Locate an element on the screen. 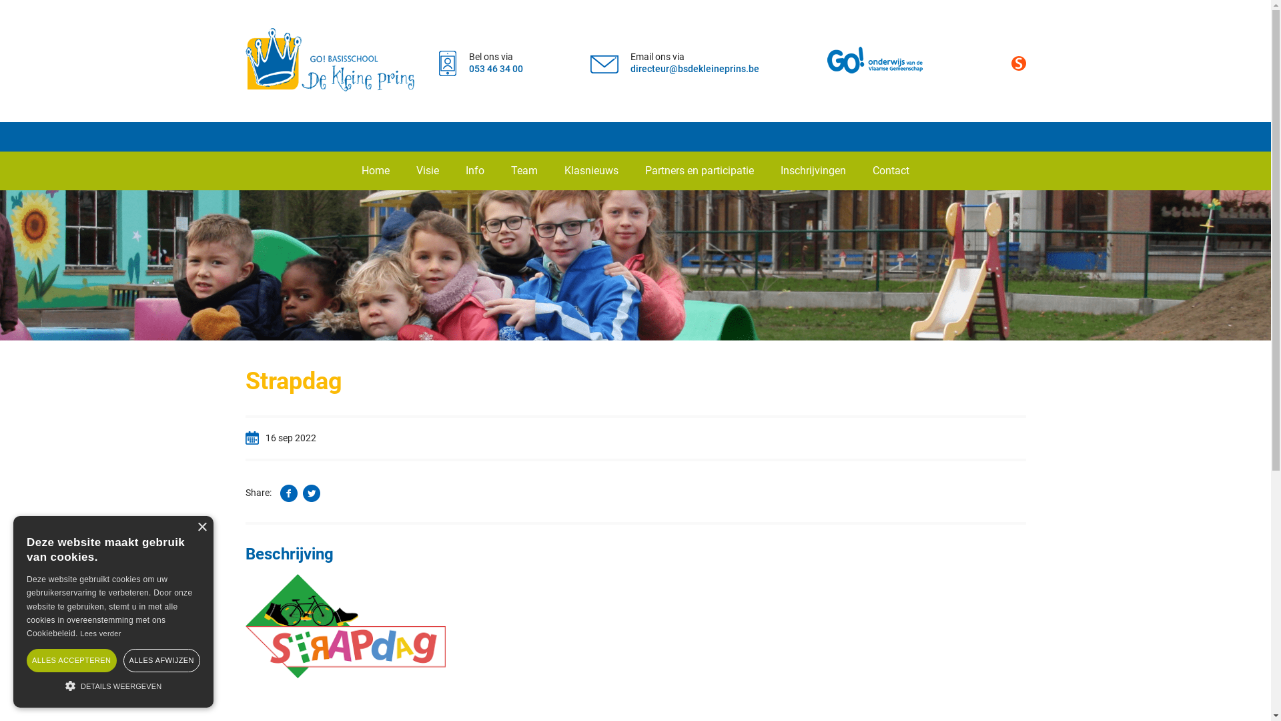 Image resolution: width=1281 pixels, height=721 pixels. Partners en participatie is located at coordinates (699, 171).